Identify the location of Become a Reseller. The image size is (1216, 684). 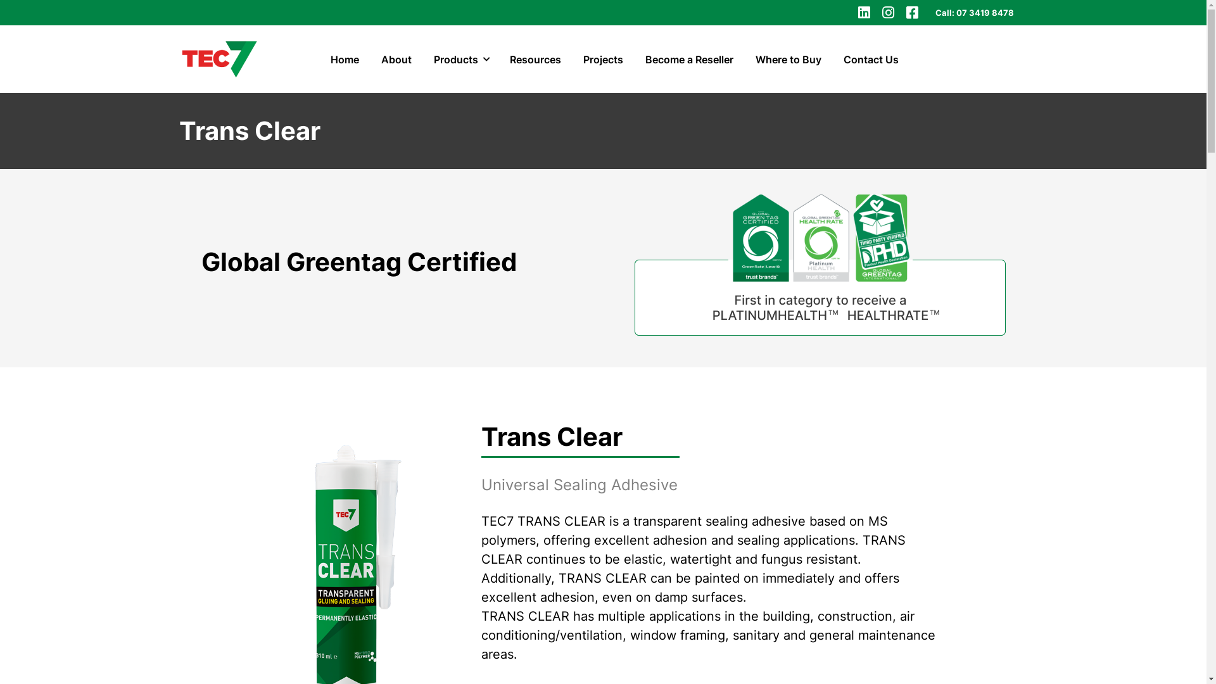
(693, 60).